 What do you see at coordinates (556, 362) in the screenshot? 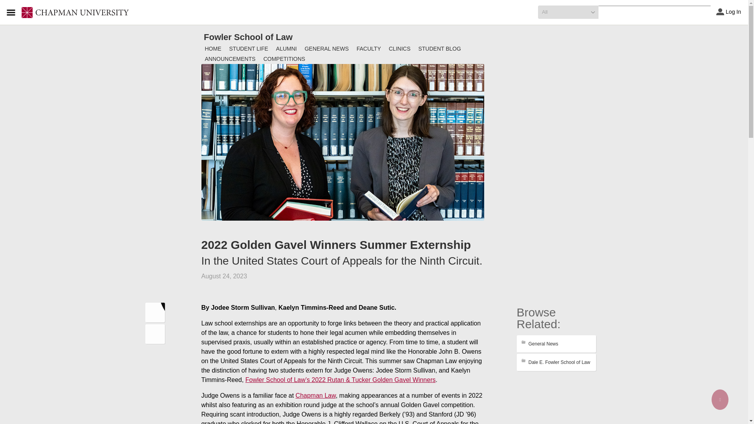
I see `Dale E. Fowler School of Law` at bounding box center [556, 362].